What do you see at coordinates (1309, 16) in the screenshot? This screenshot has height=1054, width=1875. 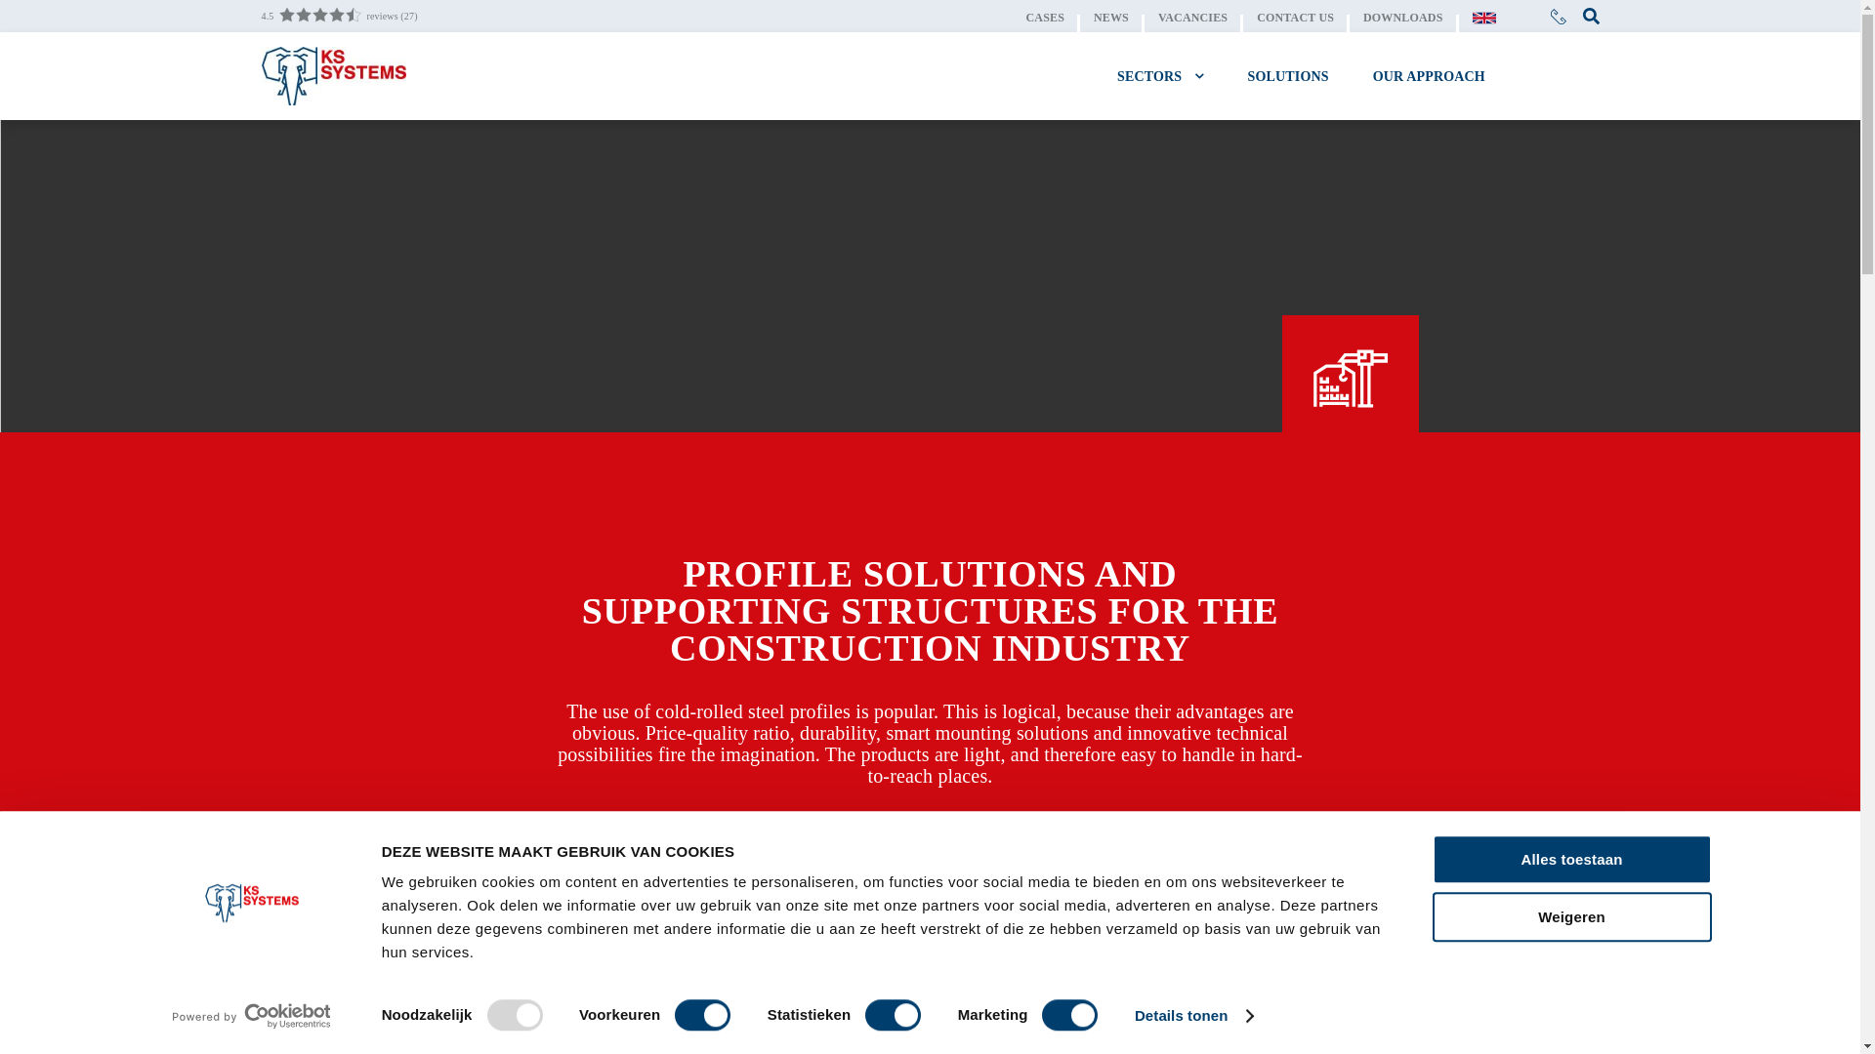 I see `CONTACT US` at bounding box center [1309, 16].